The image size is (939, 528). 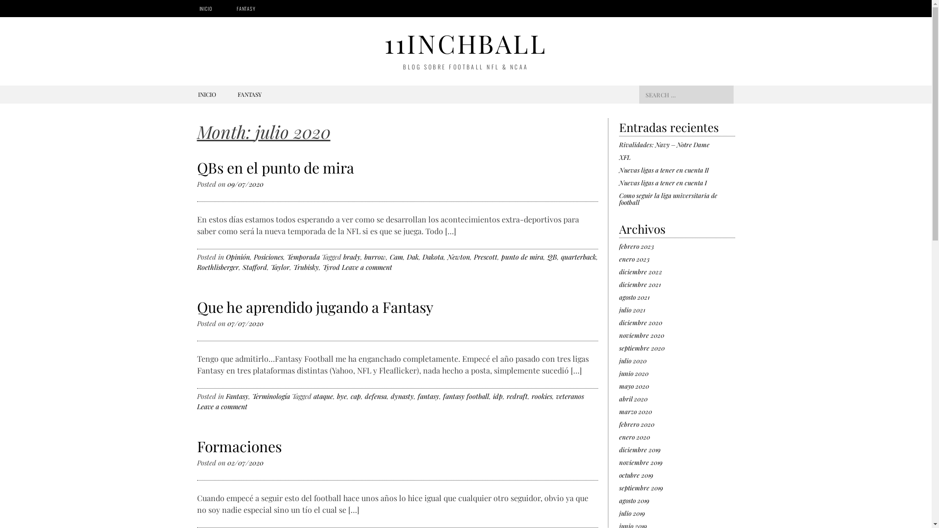 What do you see at coordinates (634, 501) in the screenshot?
I see `agosto 2019` at bounding box center [634, 501].